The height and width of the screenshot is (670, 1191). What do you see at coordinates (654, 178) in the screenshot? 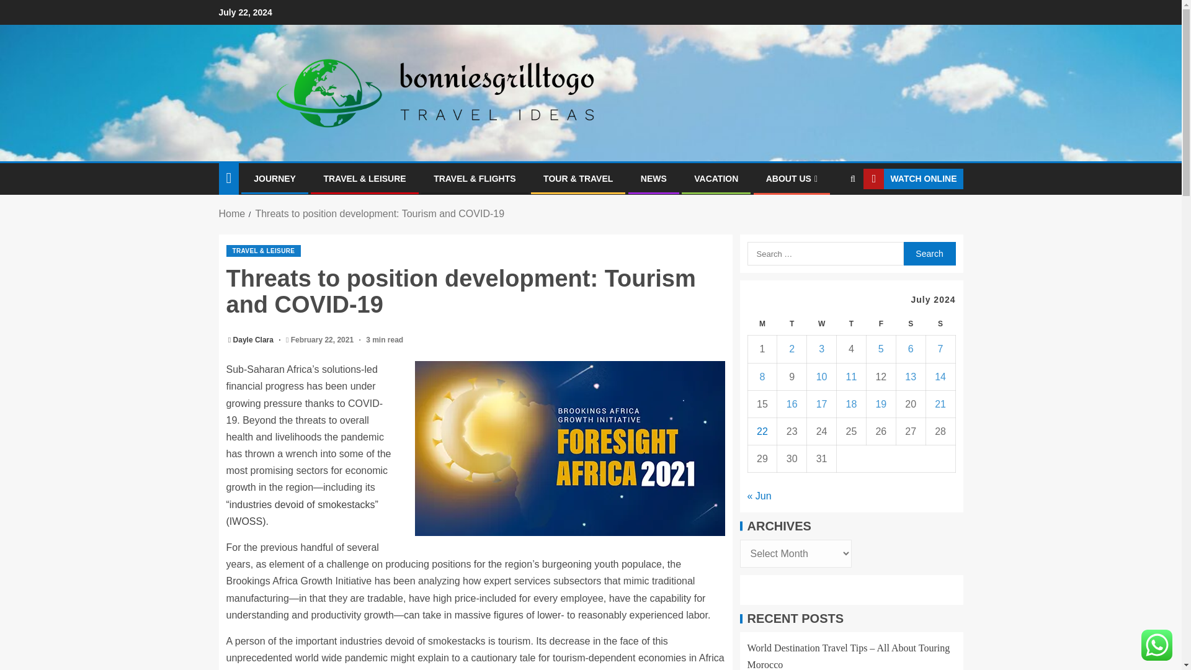
I see `NEWS` at bounding box center [654, 178].